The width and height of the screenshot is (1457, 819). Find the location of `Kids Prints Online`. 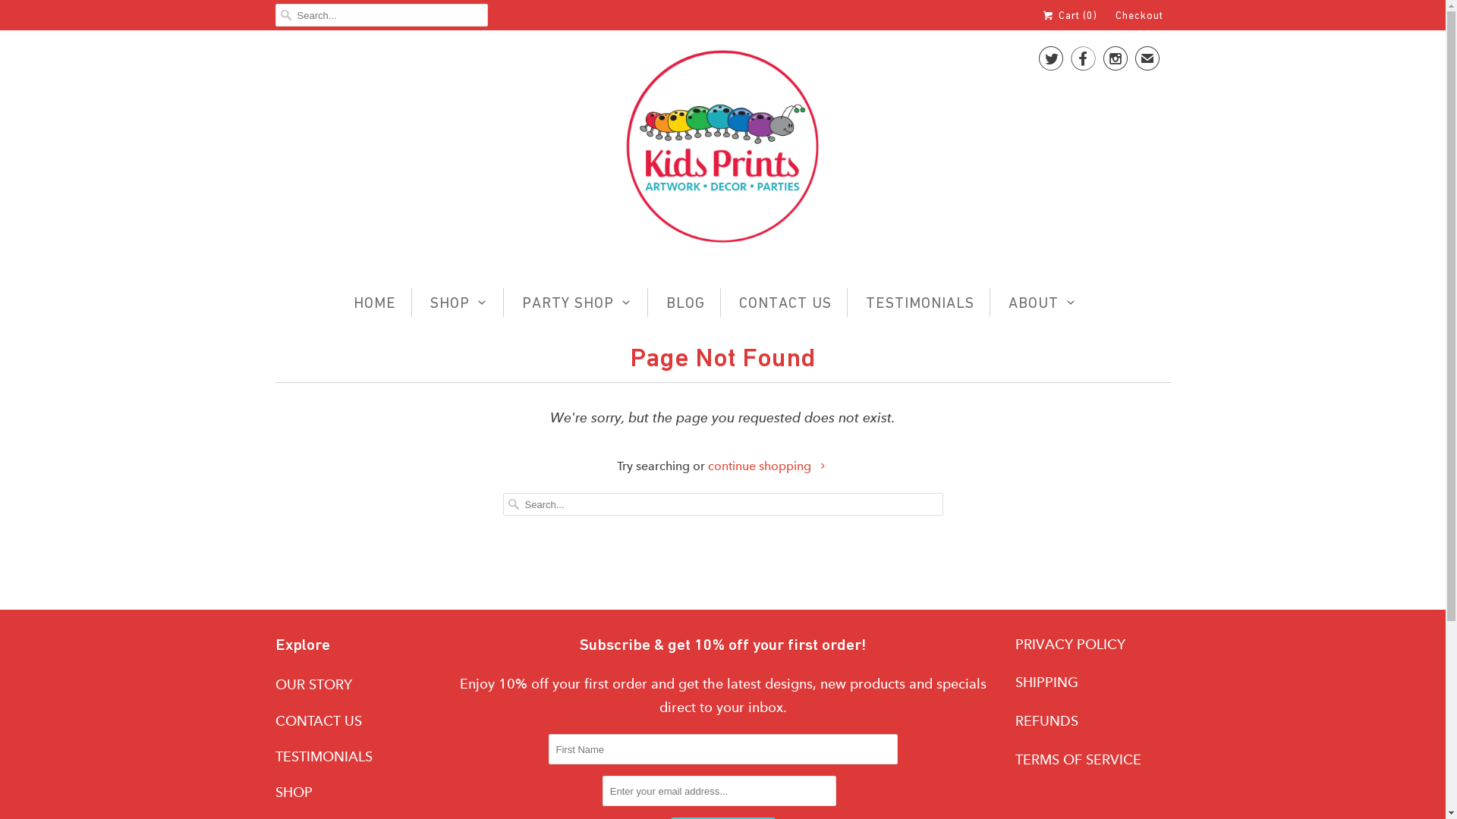

Kids Prints Online is located at coordinates (722, 152).